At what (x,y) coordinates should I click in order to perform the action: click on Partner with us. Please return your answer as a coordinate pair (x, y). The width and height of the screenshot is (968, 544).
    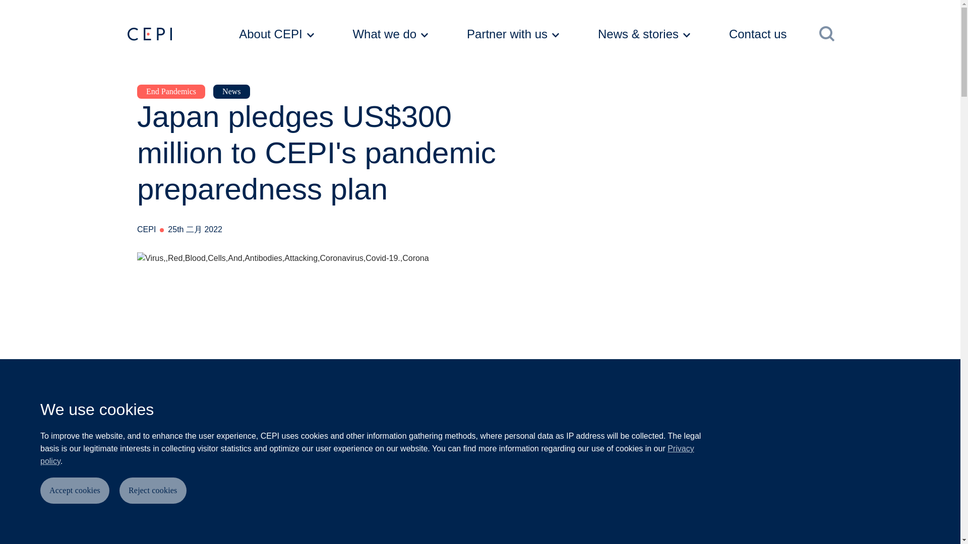
    Looking at the image, I should click on (513, 34).